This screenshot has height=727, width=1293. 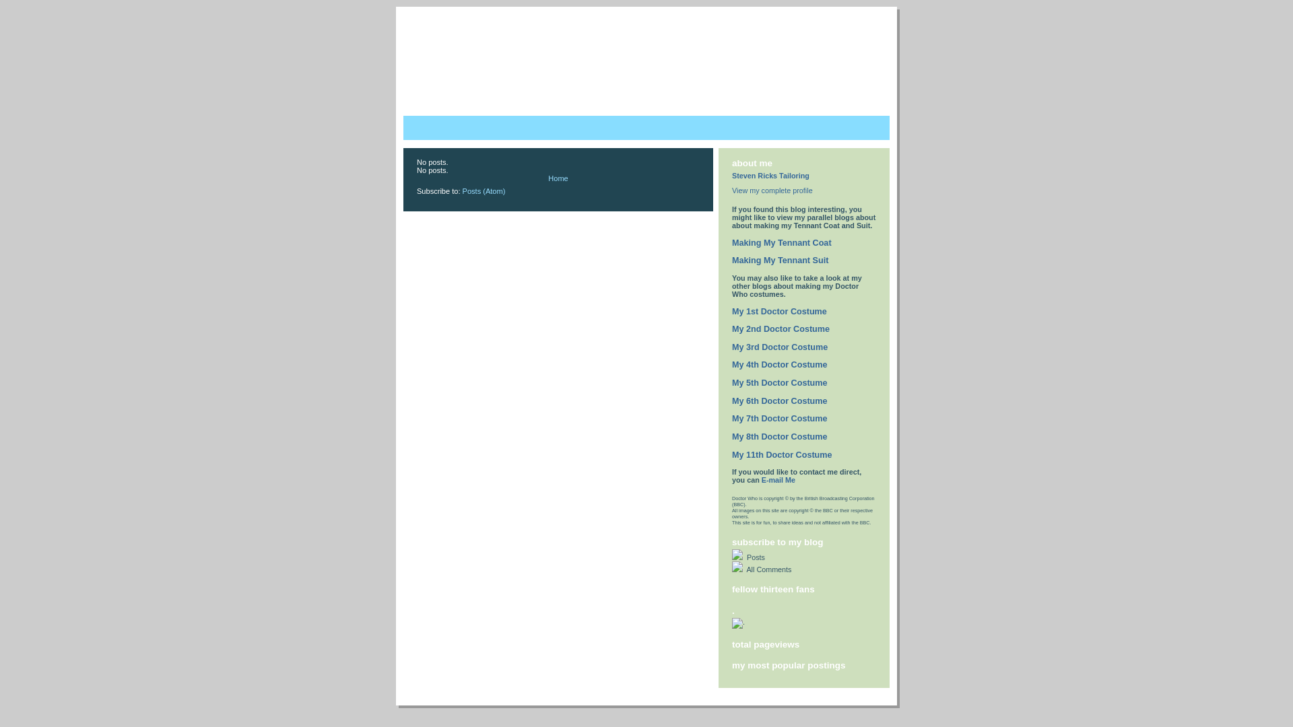 What do you see at coordinates (772, 191) in the screenshot?
I see `View my complete profile` at bounding box center [772, 191].